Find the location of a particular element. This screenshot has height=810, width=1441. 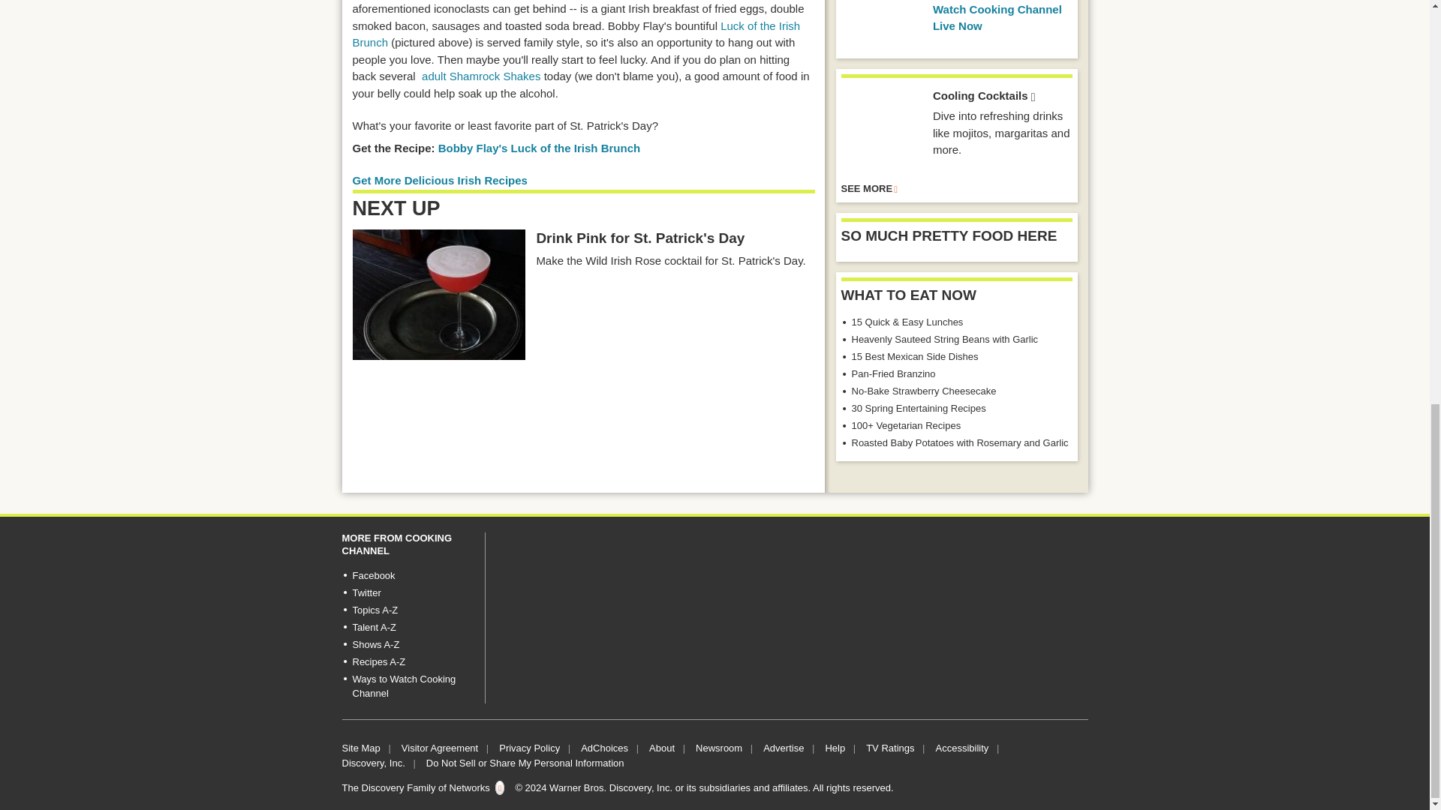

Cooling Cocktails is located at coordinates (881, 128).